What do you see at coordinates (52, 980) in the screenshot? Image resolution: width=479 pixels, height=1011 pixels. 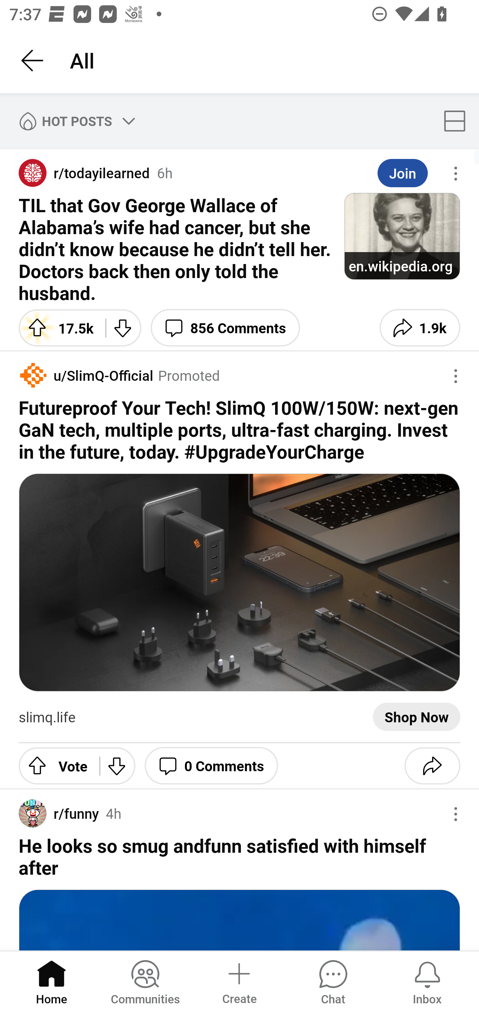 I see `Home` at bounding box center [52, 980].